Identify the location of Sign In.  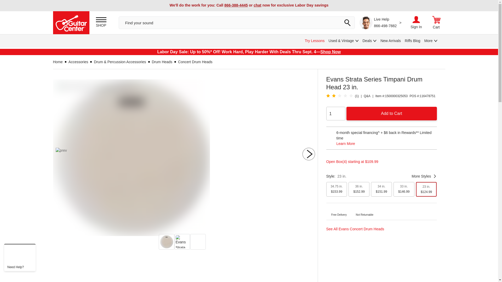
(416, 22).